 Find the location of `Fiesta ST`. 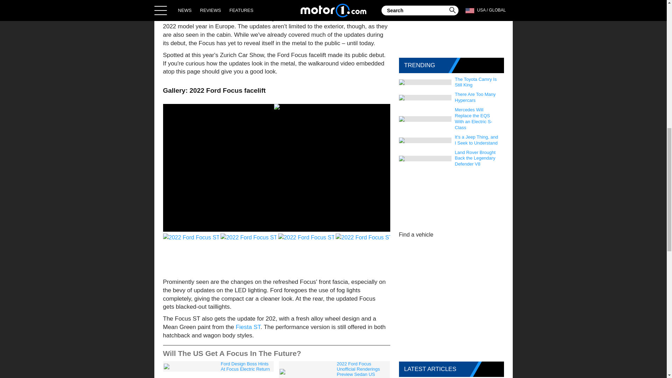

Fiesta ST is located at coordinates (248, 327).